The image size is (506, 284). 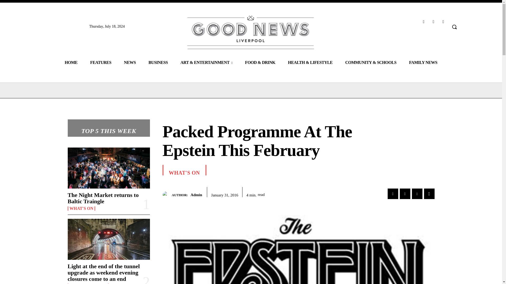 What do you see at coordinates (109, 168) in the screenshot?
I see `The Night Market returns to Baltic Traingle` at bounding box center [109, 168].